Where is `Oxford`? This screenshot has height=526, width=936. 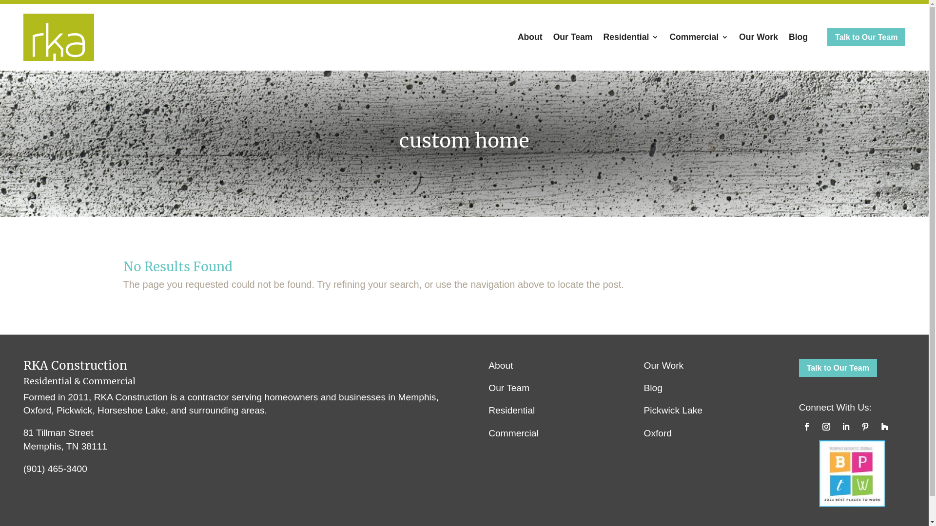 Oxford is located at coordinates (38, 410).